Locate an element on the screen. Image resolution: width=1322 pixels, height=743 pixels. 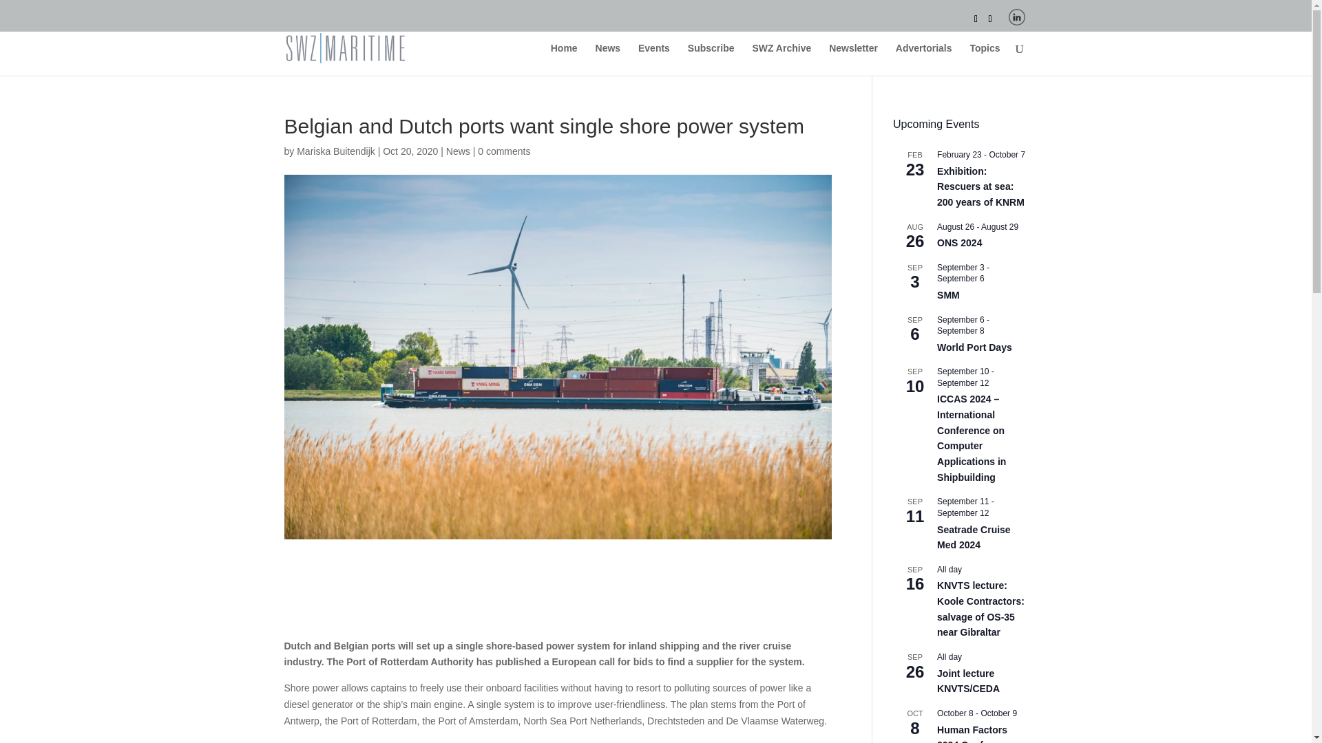
ONS 2024 is located at coordinates (960, 242).